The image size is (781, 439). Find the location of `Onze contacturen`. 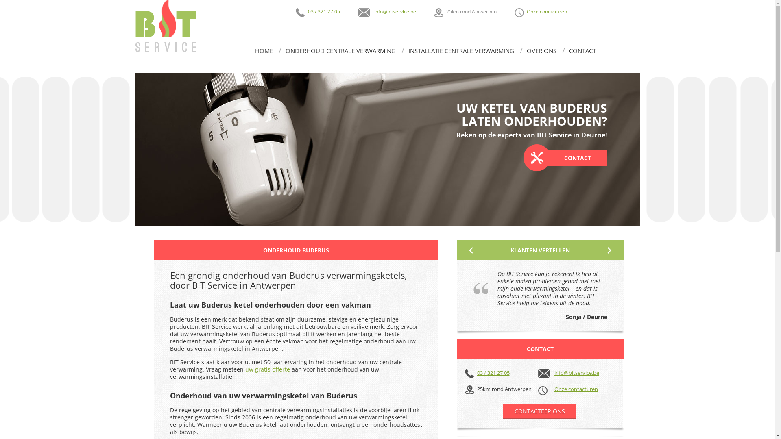

Onze contacturen is located at coordinates (576, 389).